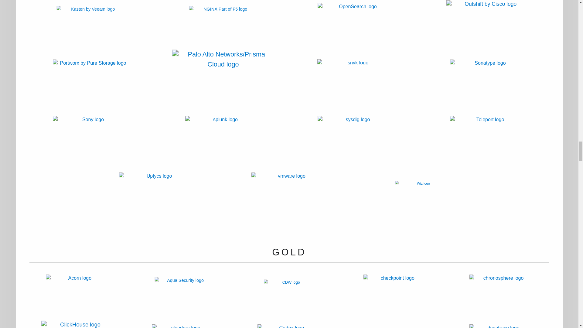 The height and width of the screenshot is (328, 583). Describe the element at coordinates (109, 5) in the screenshot. I see `Go to IBM` at that location.